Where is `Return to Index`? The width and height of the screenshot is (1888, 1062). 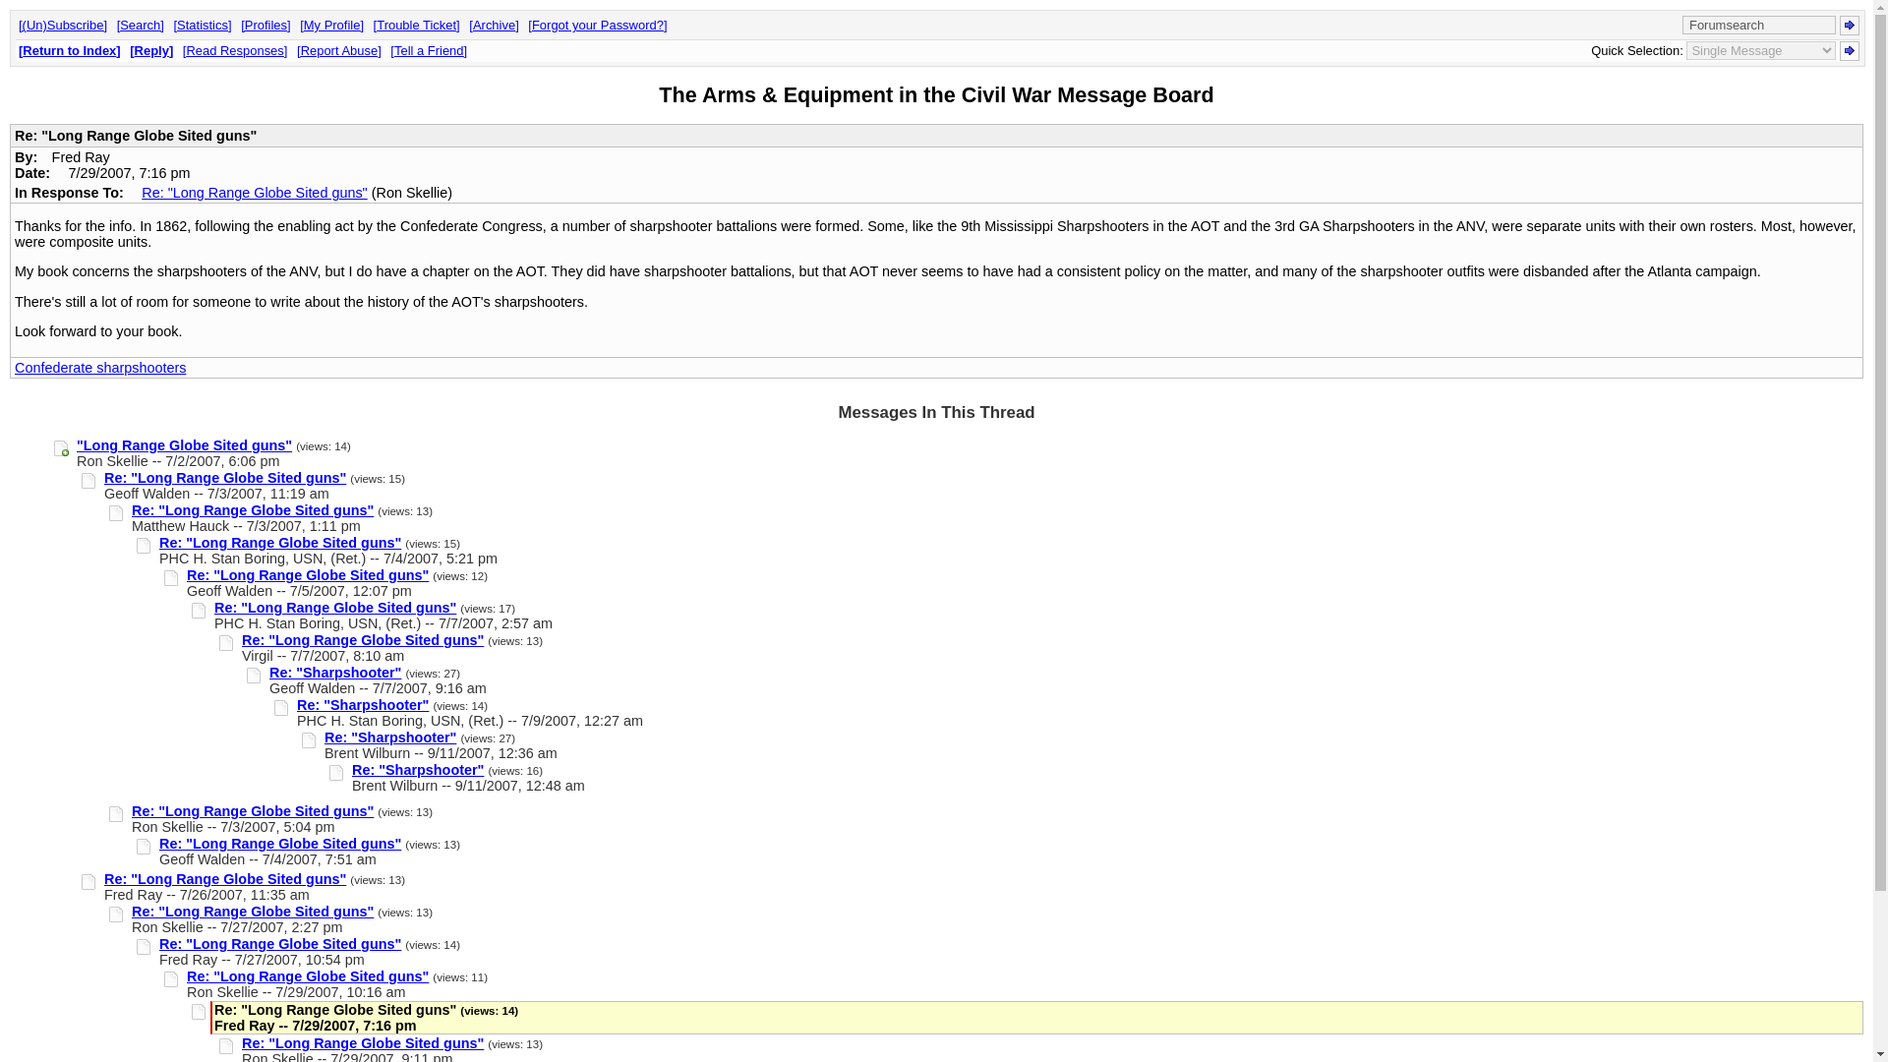
Return to Index is located at coordinates (69, 51).